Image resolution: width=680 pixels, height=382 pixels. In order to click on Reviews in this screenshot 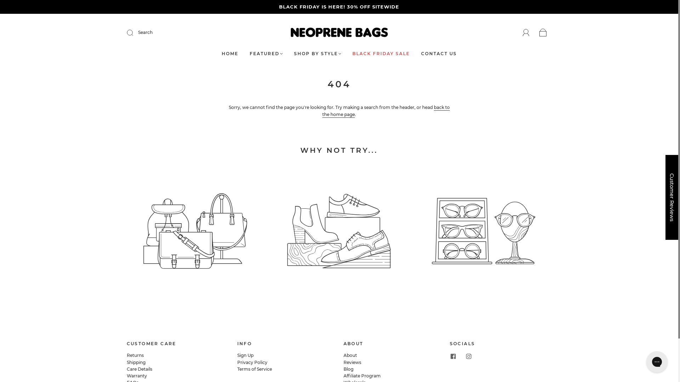, I will do `click(352, 362)`.